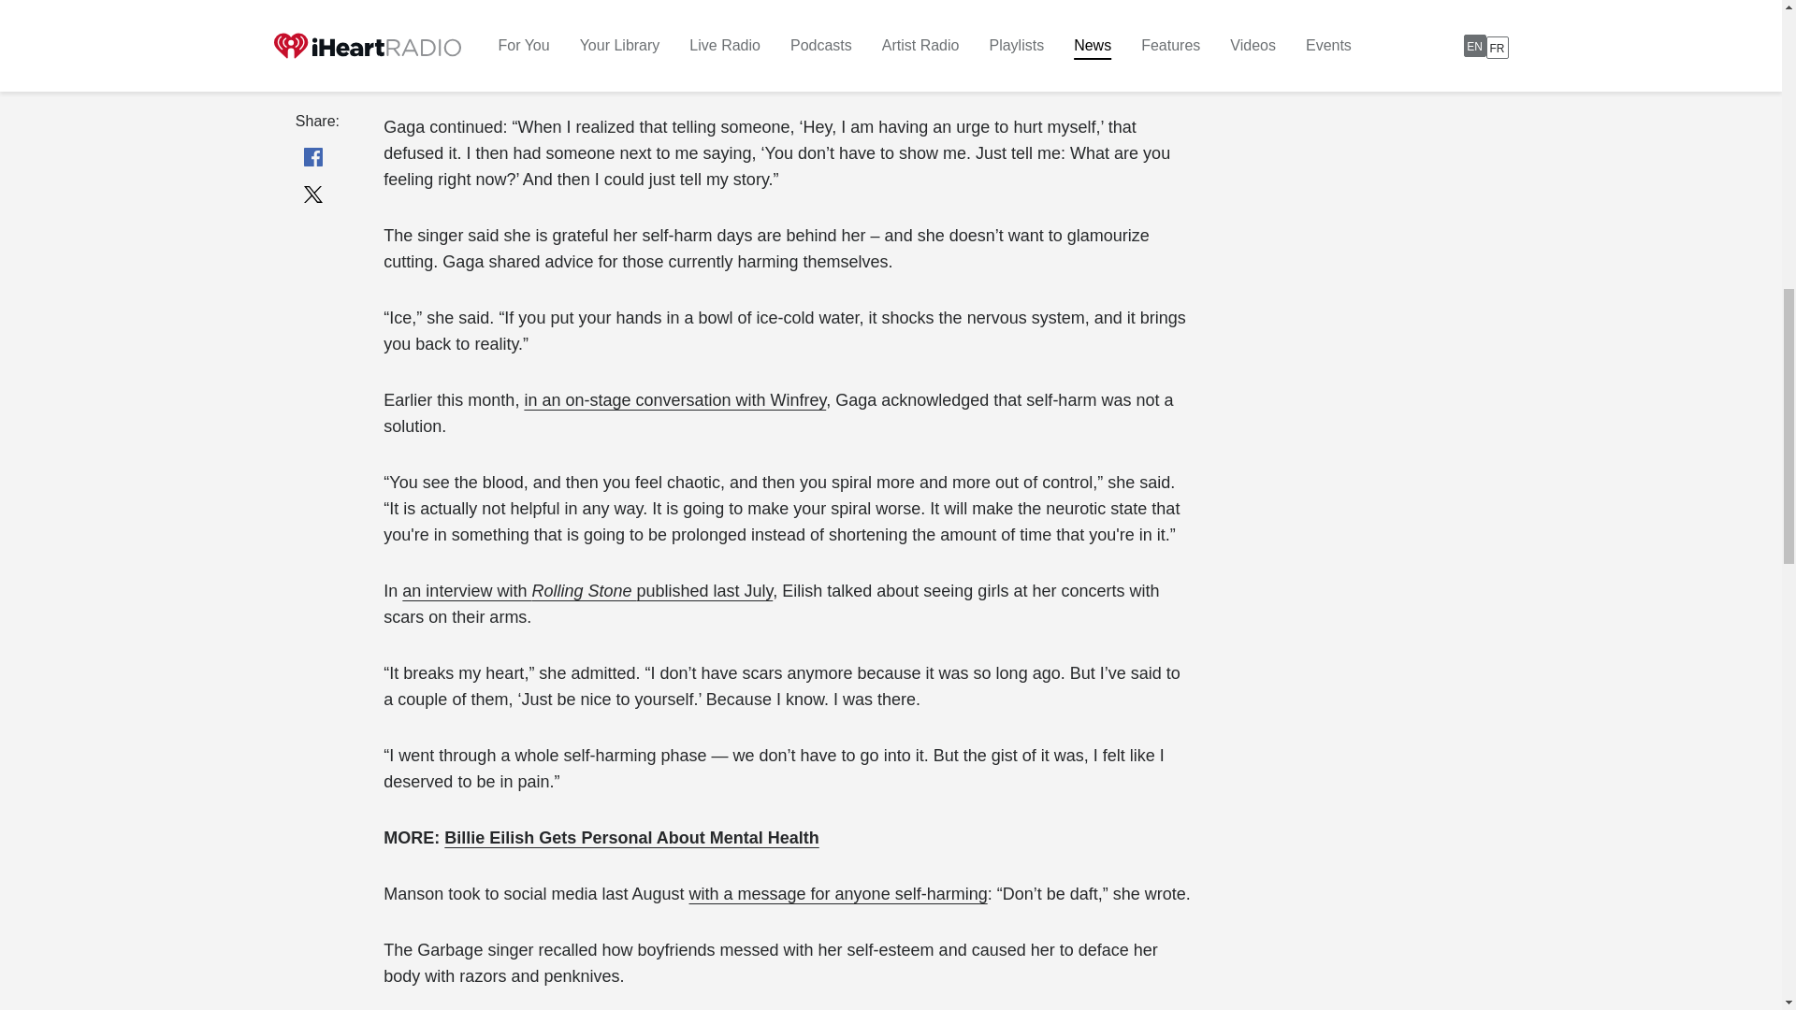 The width and height of the screenshot is (1796, 1010). I want to click on with a message for anyone self-harming, so click(838, 894).